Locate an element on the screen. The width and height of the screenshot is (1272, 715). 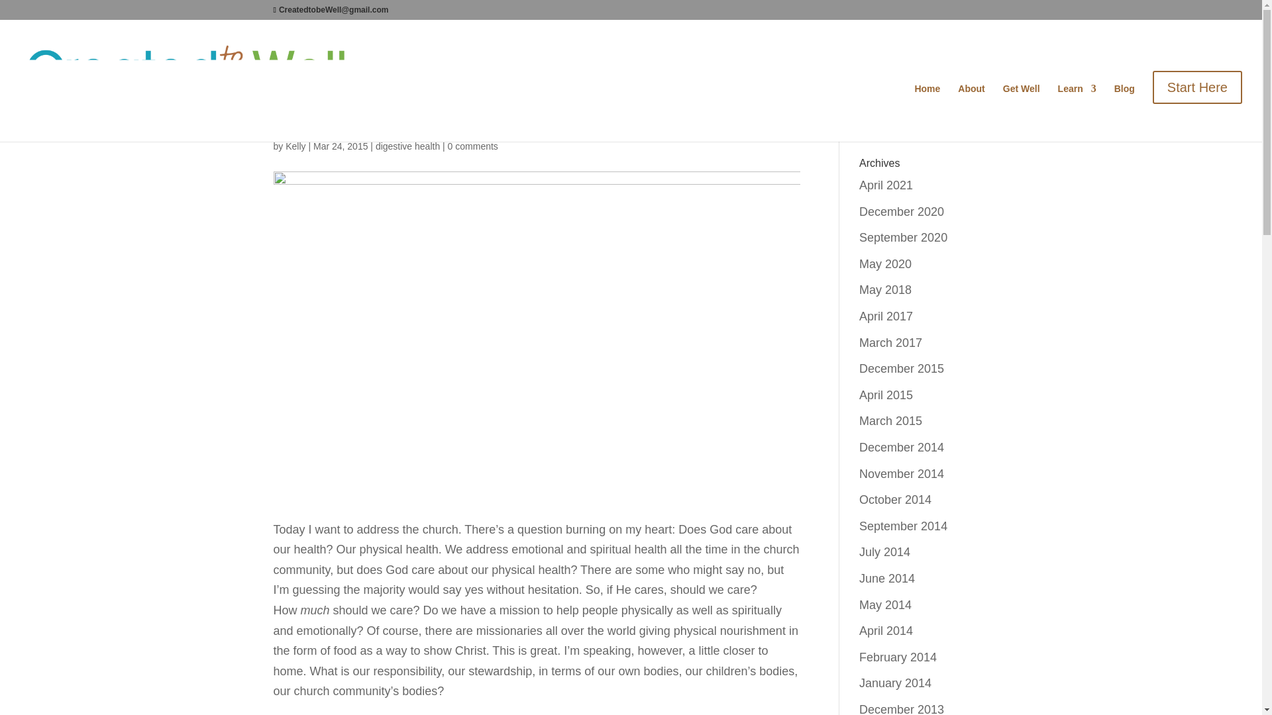
April 2021 is located at coordinates (886, 185).